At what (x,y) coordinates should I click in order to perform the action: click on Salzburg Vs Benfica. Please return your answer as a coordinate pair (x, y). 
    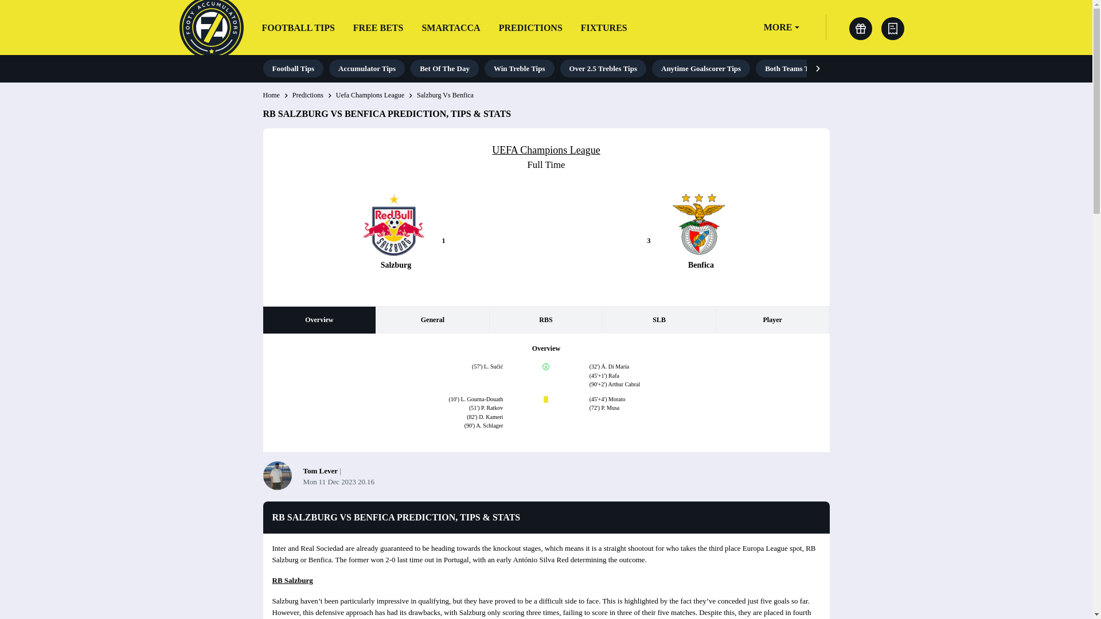
    Looking at the image, I should click on (445, 95).